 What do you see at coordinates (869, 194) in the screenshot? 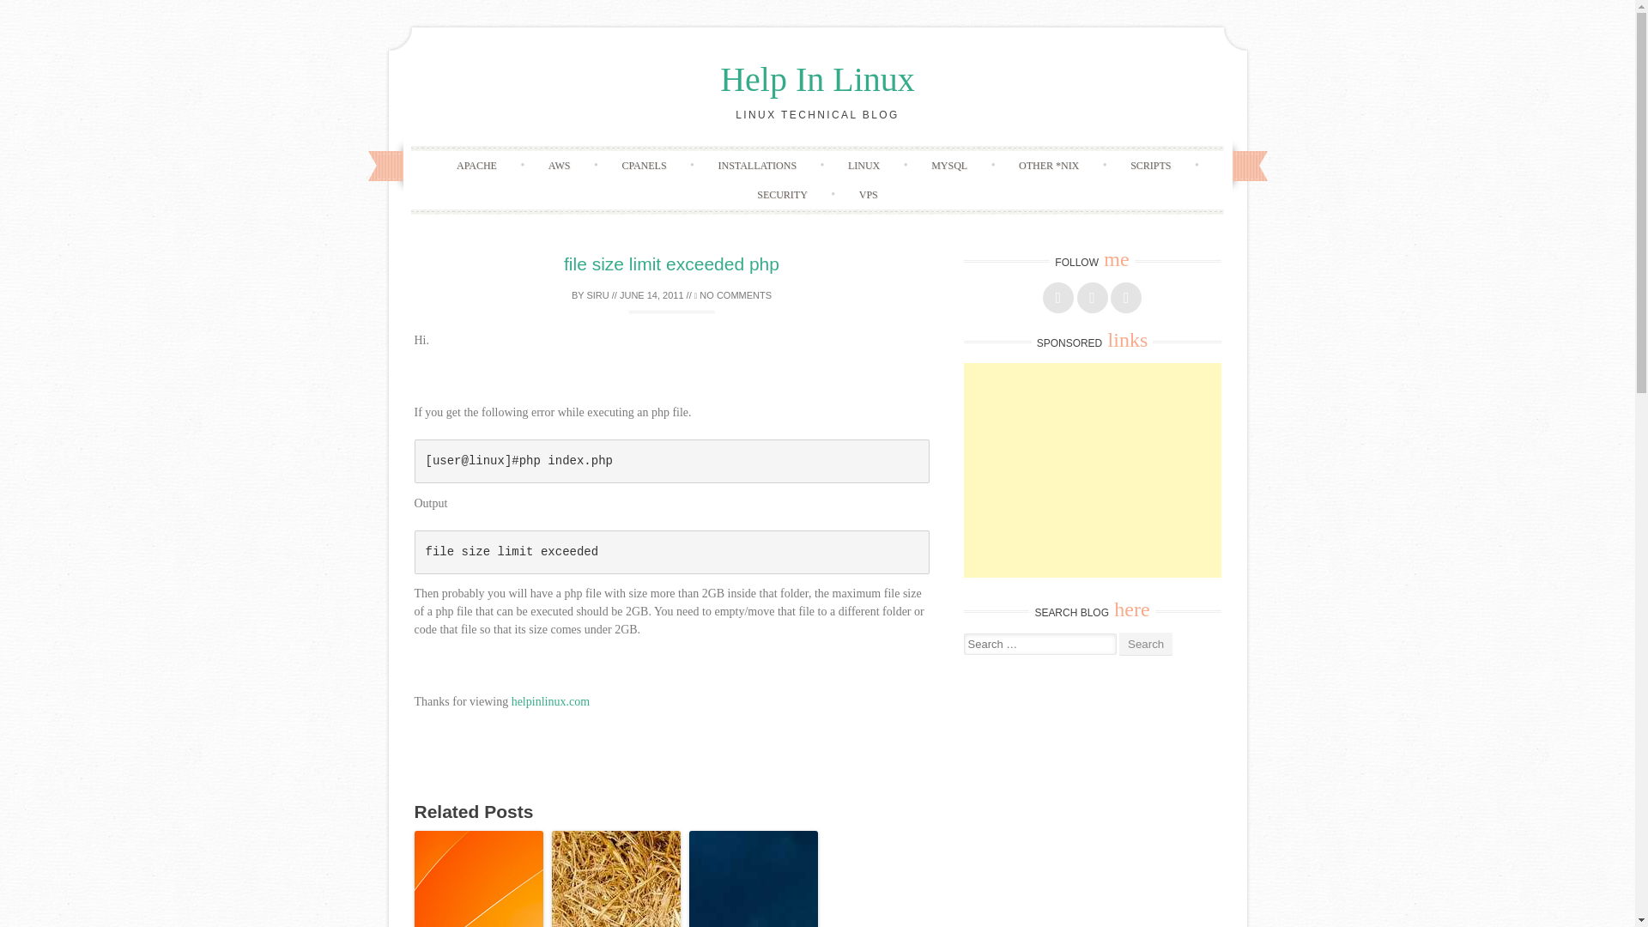
I see `VPS` at bounding box center [869, 194].